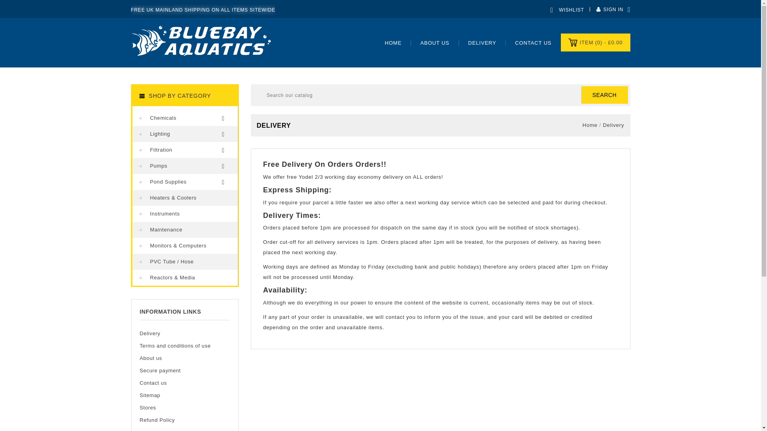 This screenshot has width=767, height=431. I want to click on Home, so click(393, 43).